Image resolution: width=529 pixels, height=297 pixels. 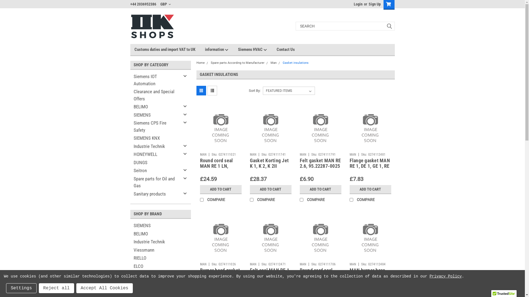 I want to click on Privacy Policy, so click(x=446, y=276).